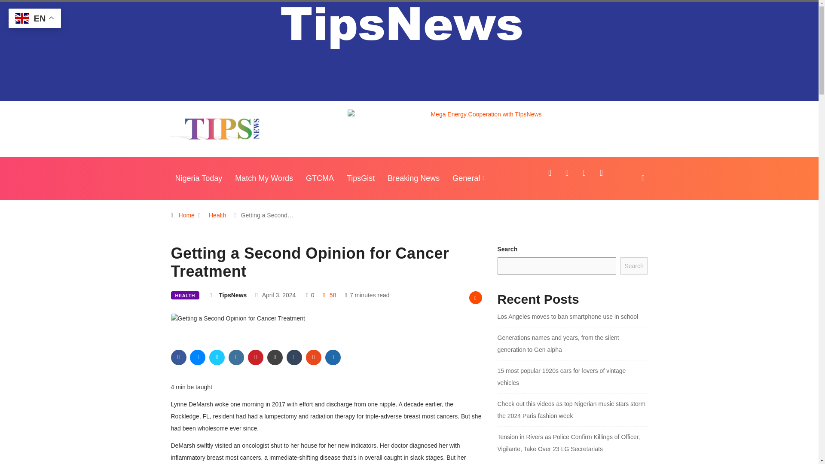  Describe the element at coordinates (314, 357) in the screenshot. I see `Share on Reddit ` at that location.